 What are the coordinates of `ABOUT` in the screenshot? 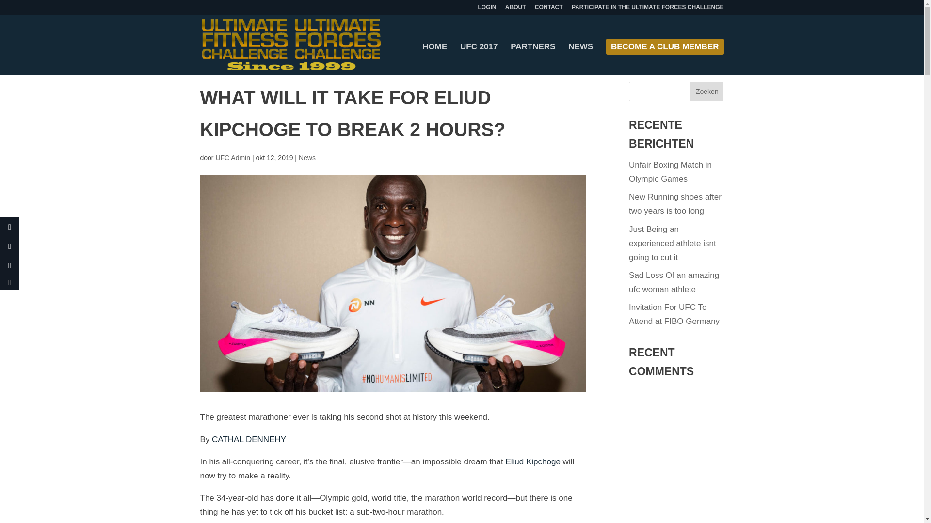 It's located at (515, 9).